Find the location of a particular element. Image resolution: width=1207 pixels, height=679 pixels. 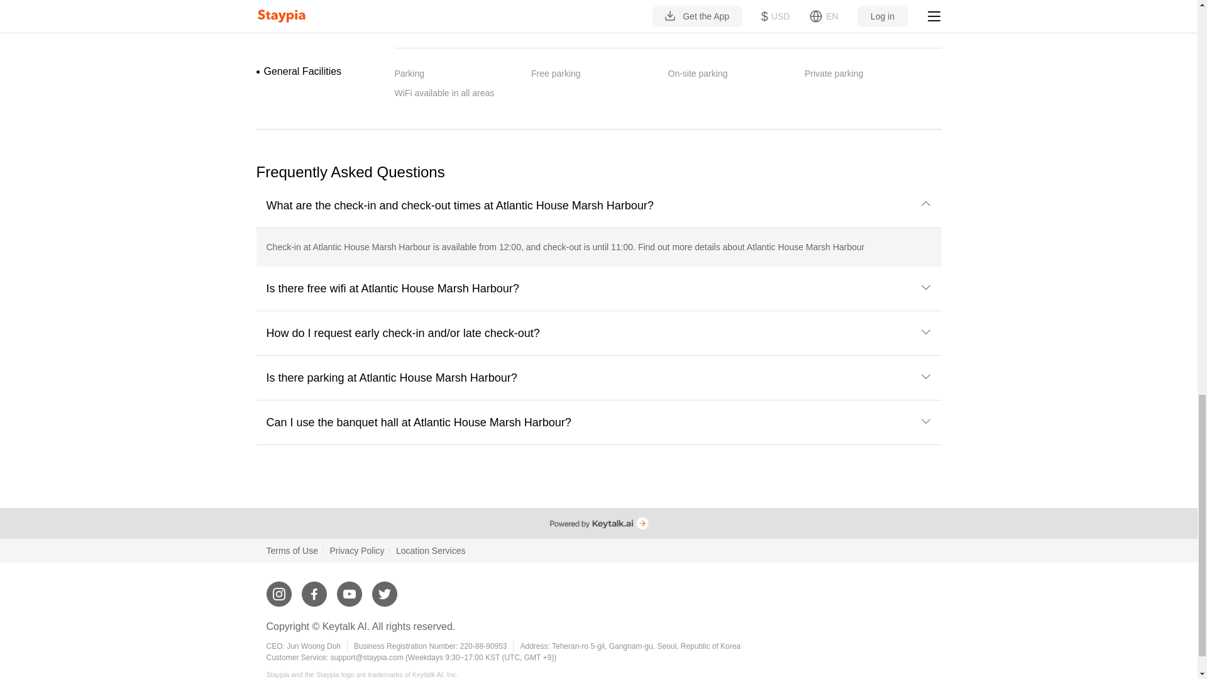

Can I use the banquet hall at Atlantic House Marsh Harbour? is located at coordinates (599, 422).